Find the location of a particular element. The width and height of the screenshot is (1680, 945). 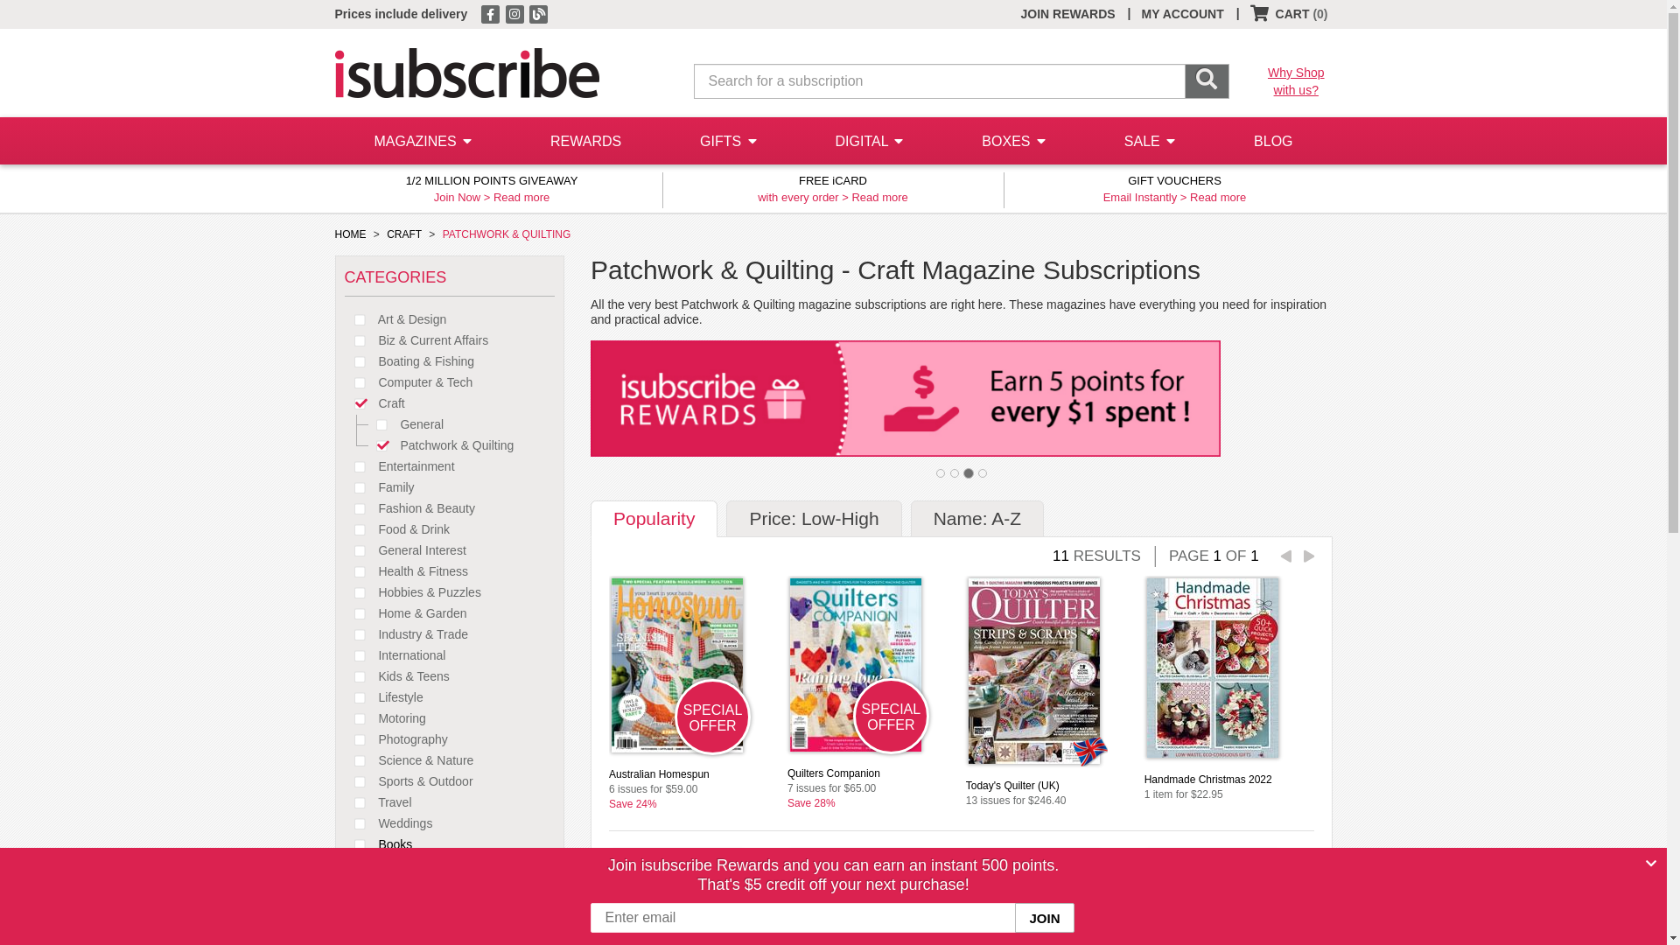

Health & Fitness is located at coordinates (407, 571).